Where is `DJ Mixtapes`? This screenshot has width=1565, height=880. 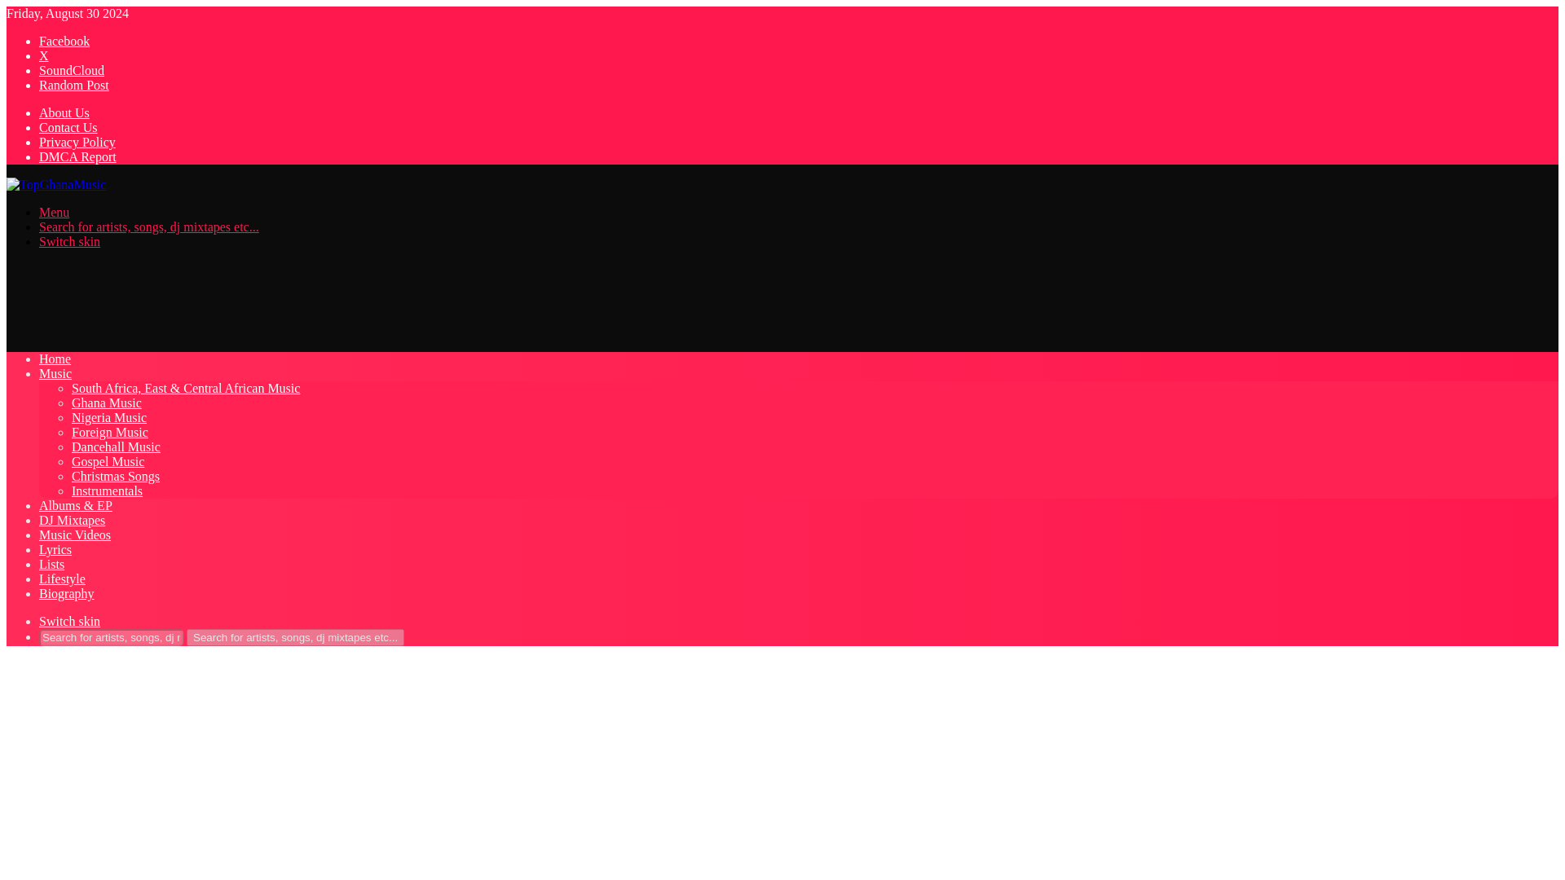
DJ Mixtapes is located at coordinates (72, 520).